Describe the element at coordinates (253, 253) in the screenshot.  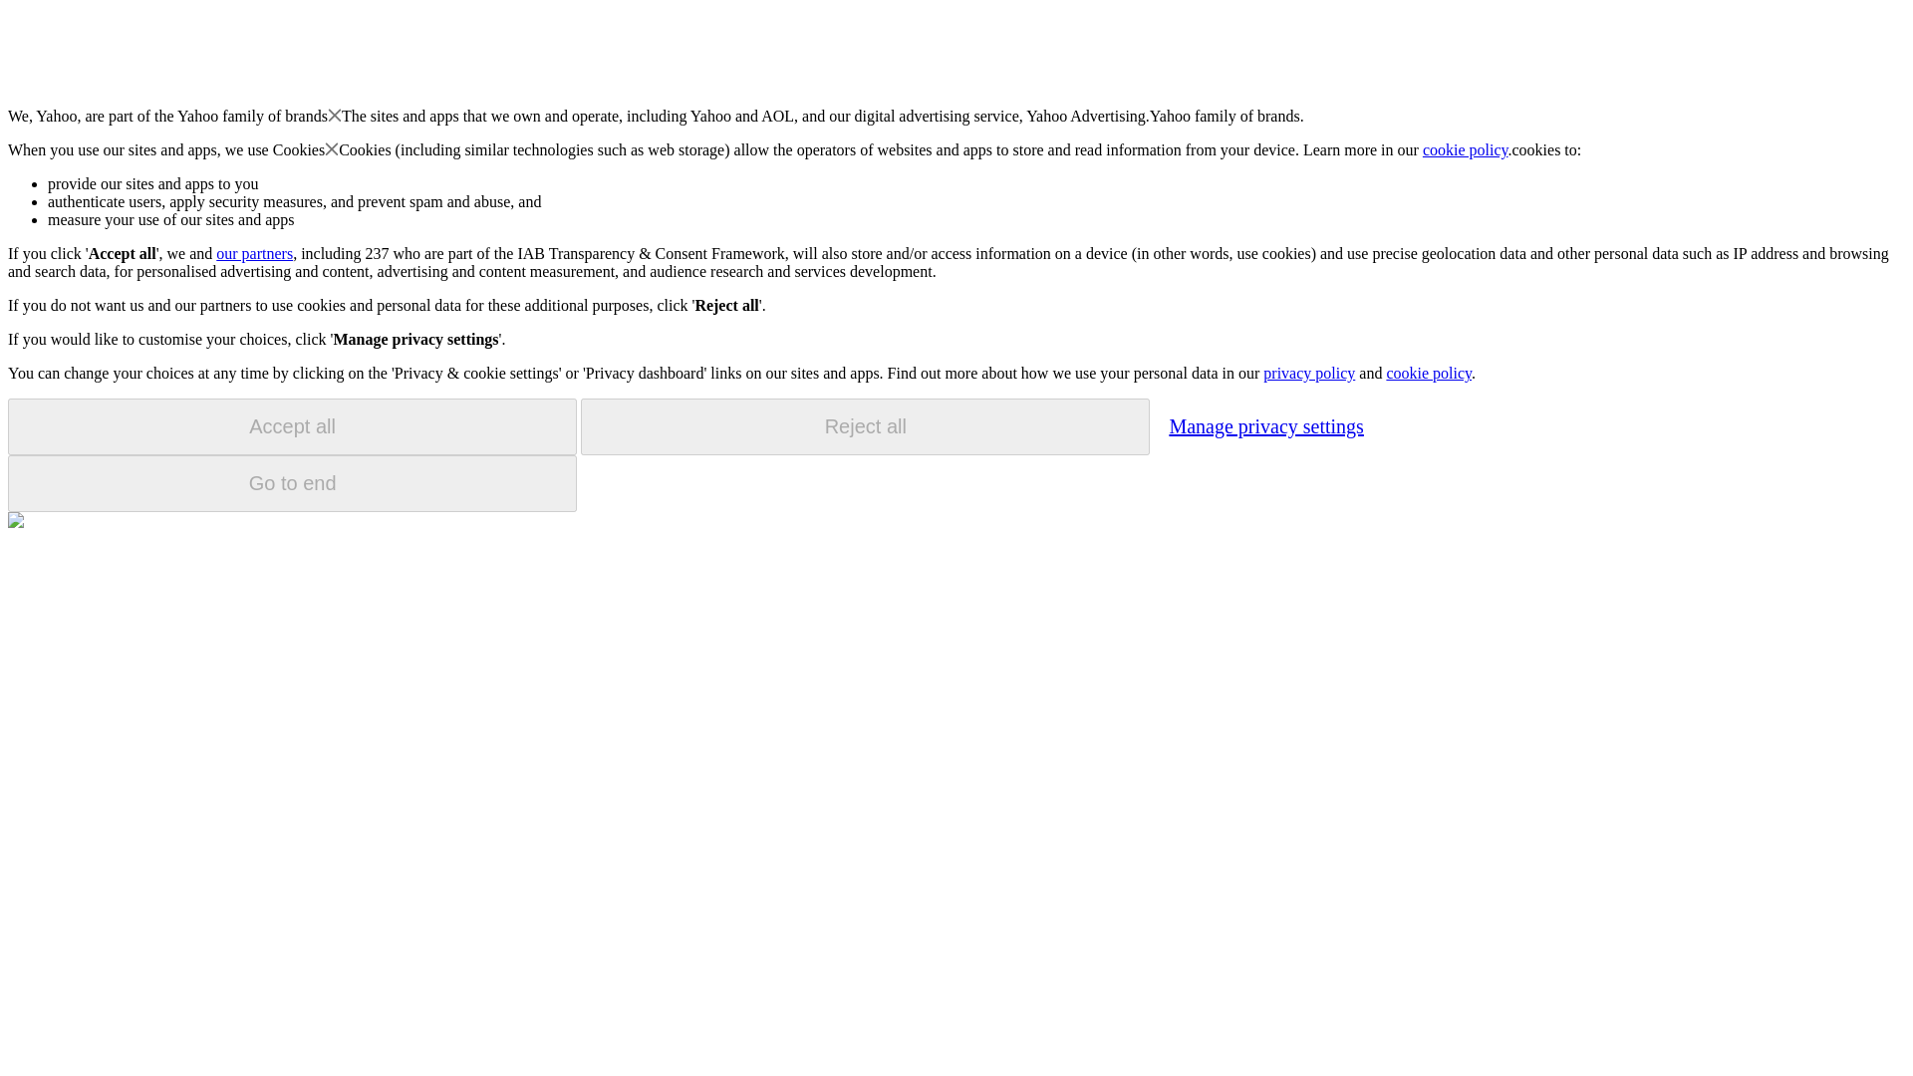
I see `our partners` at that location.